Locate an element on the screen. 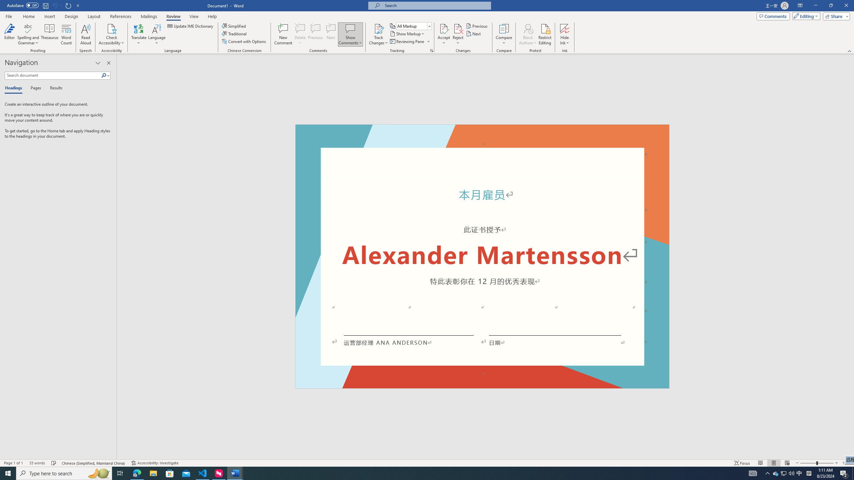  Decorative is located at coordinates (482, 256).